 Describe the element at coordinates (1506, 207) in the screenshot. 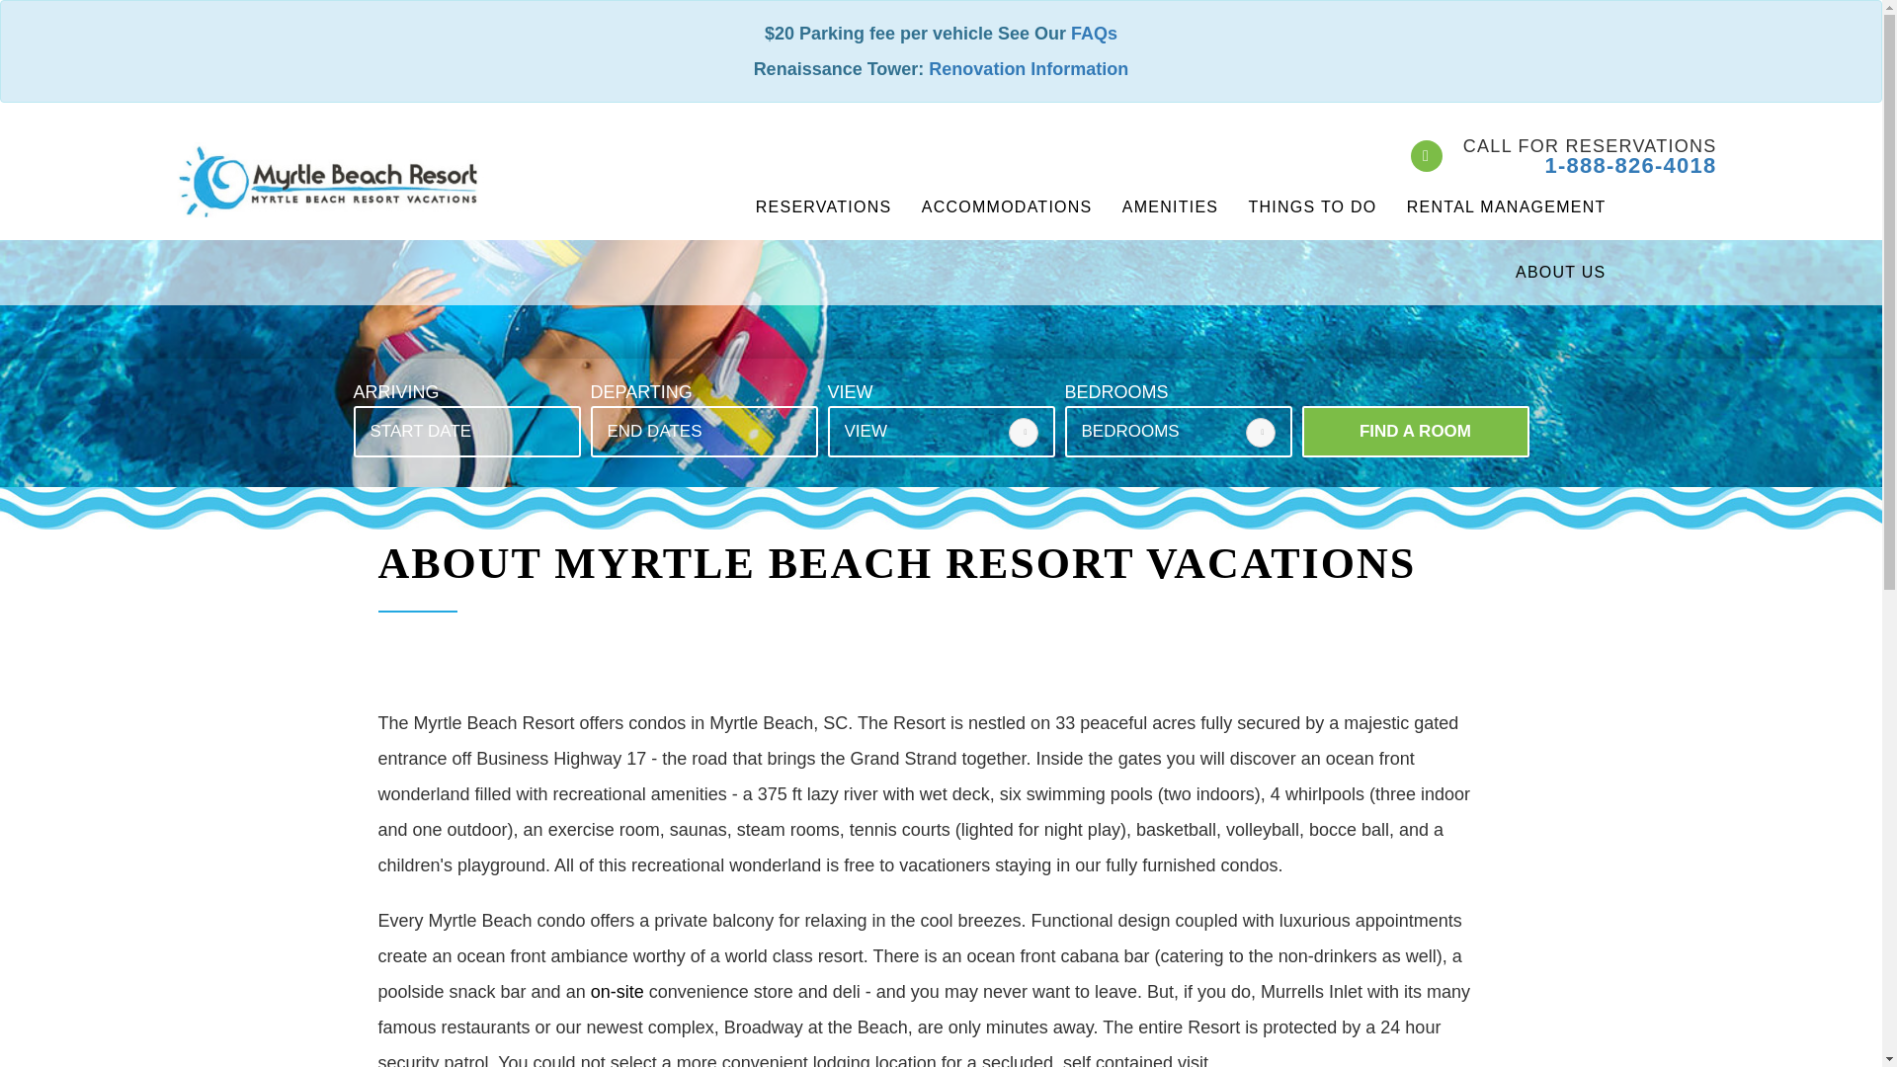

I see `RENTAL MANAGEMENT` at that location.